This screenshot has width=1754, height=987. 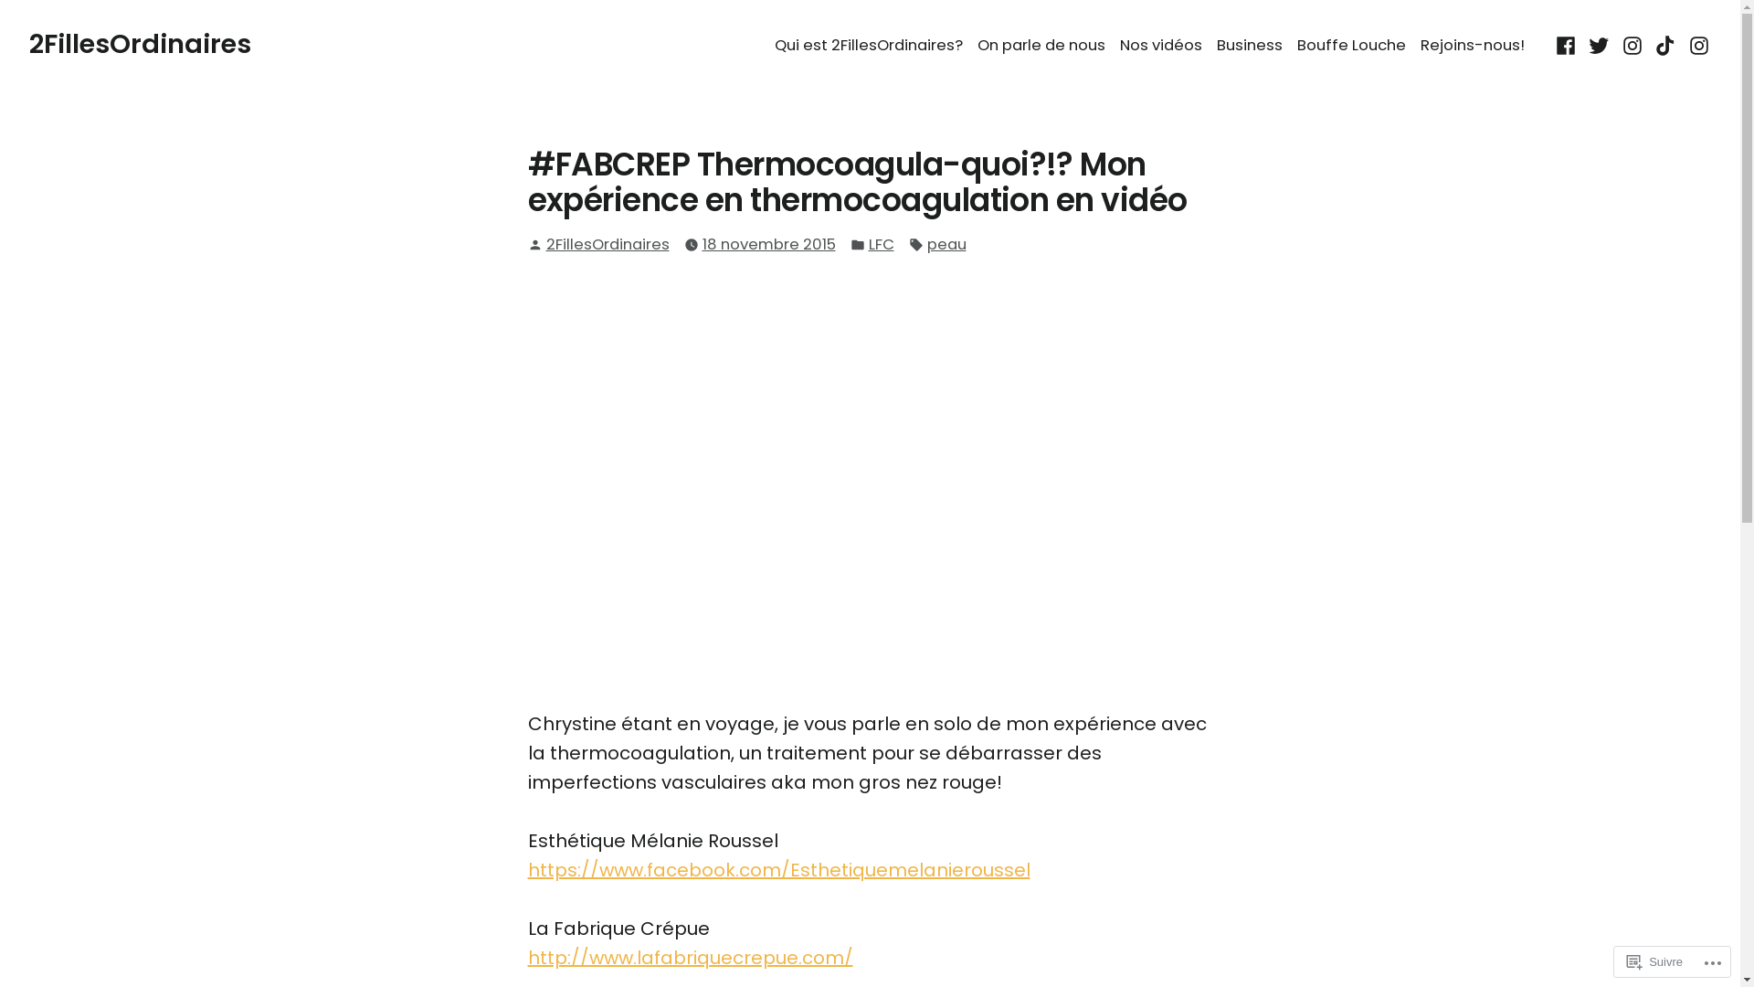 I want to click on Bouffe Louche, so click(x=1352, y=46).